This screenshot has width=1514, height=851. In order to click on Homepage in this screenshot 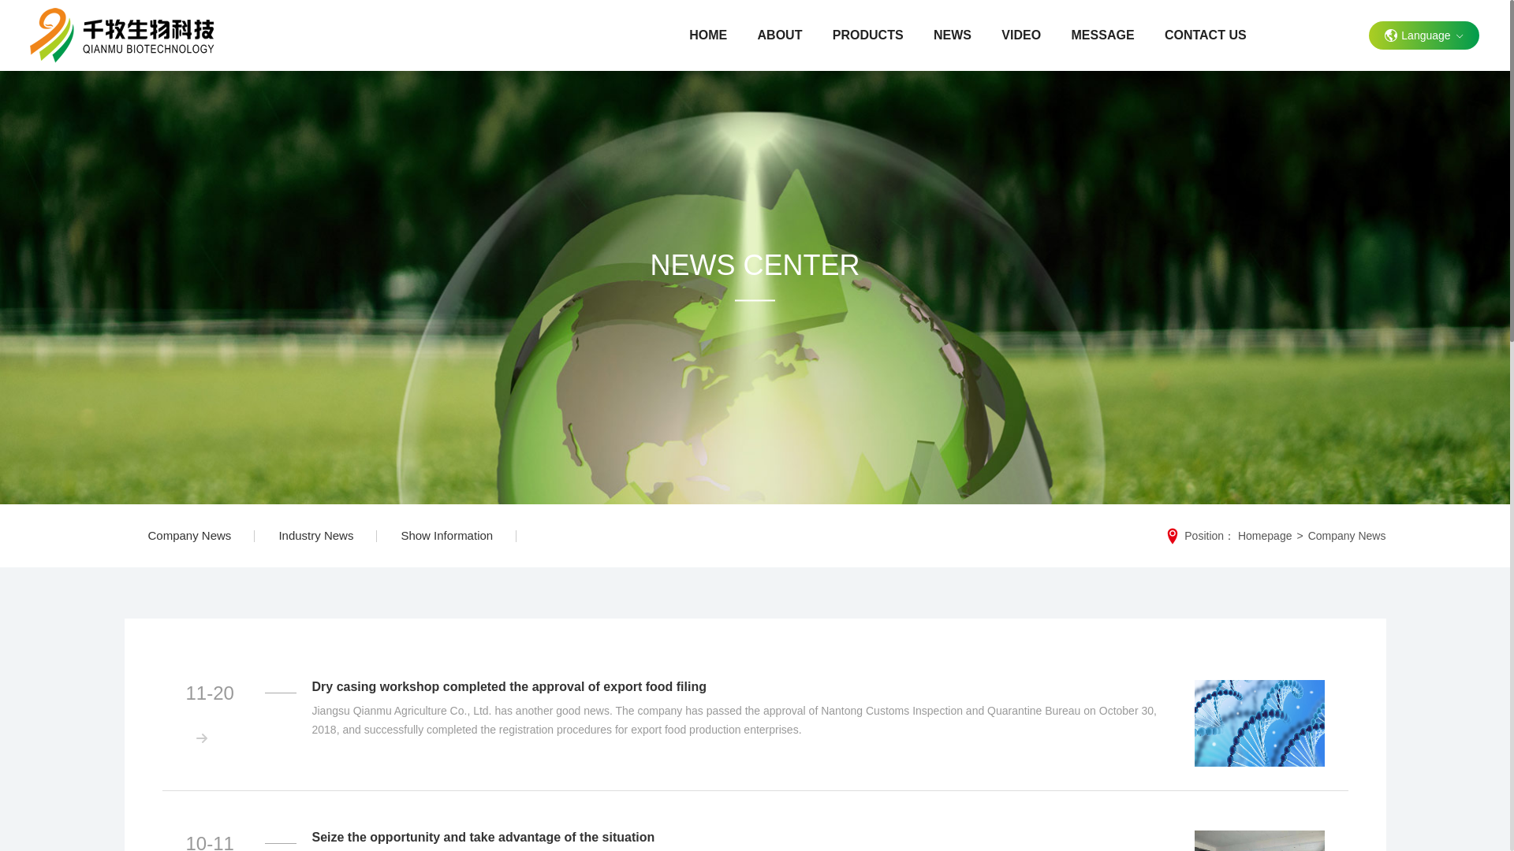, I will do `click(1265, 535)`.